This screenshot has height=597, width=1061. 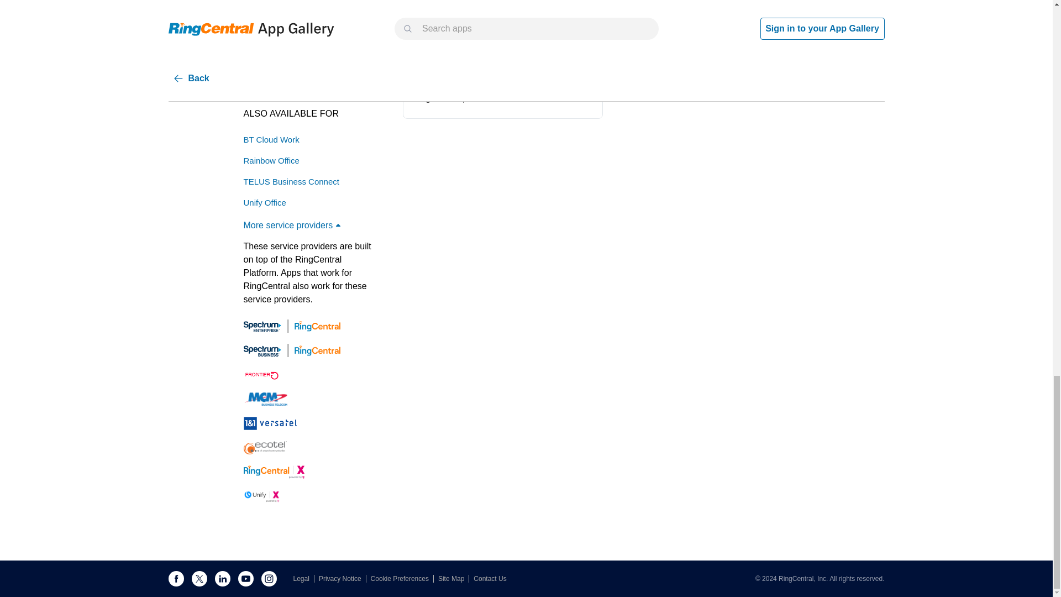 I want to click on Unify Office, so click(x=264, y=202).